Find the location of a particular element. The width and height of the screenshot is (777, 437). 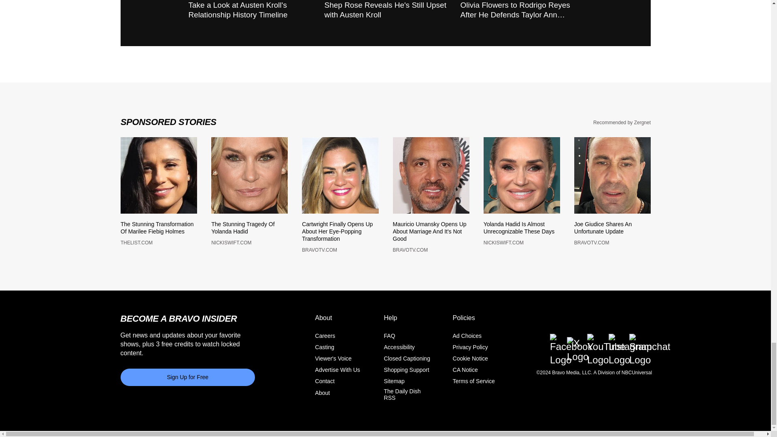

Advertise With Us is located at coordinates (338, 375).